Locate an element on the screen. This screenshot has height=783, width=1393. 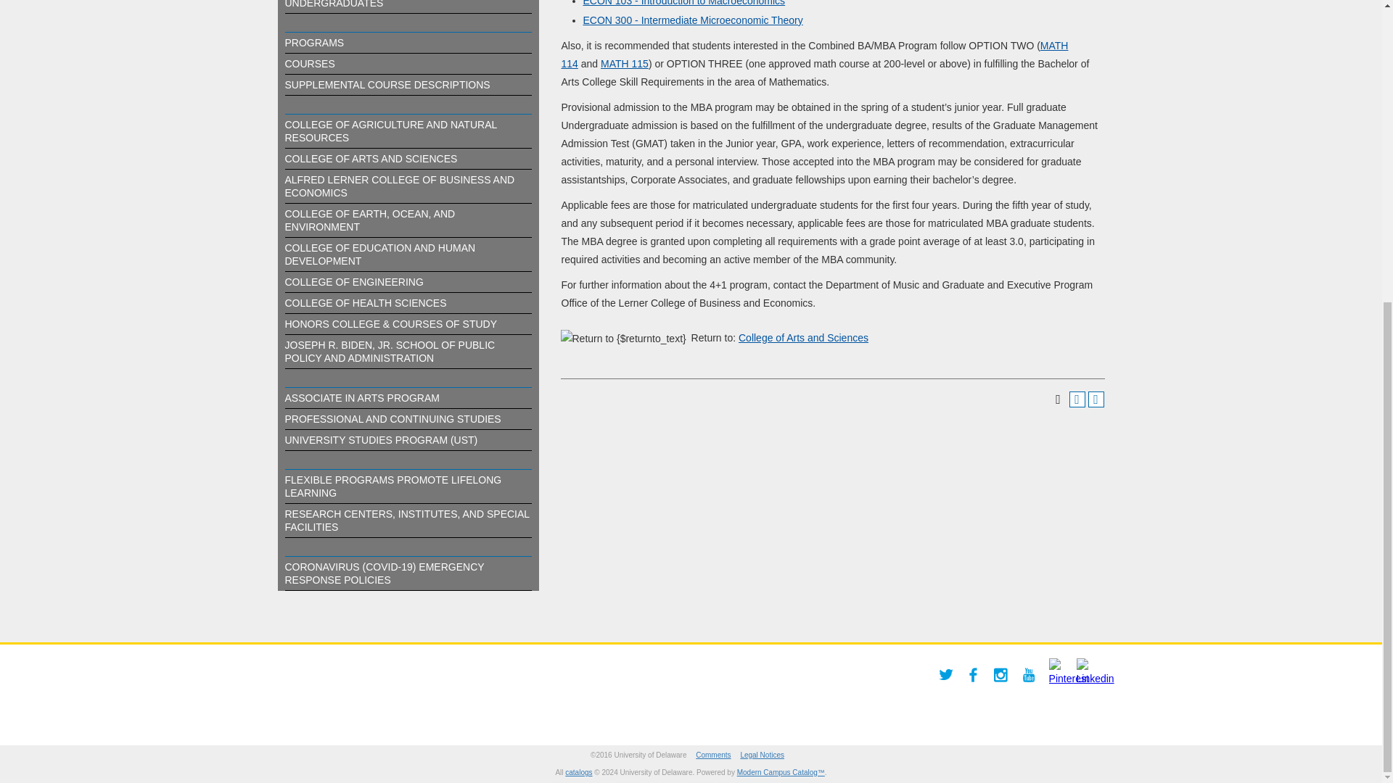
ACADEMIC REGULATIONS FOR UNDERGRADUATES is located at coordinates (360, 4).